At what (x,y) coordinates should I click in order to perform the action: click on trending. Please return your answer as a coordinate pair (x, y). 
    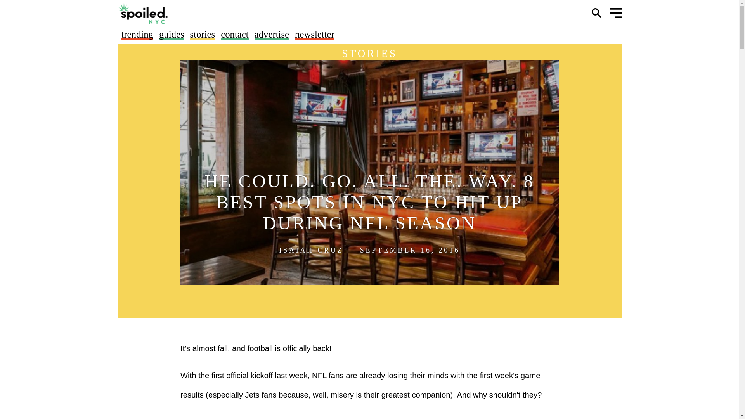
    Looking at the image, I should click on (137, 34).